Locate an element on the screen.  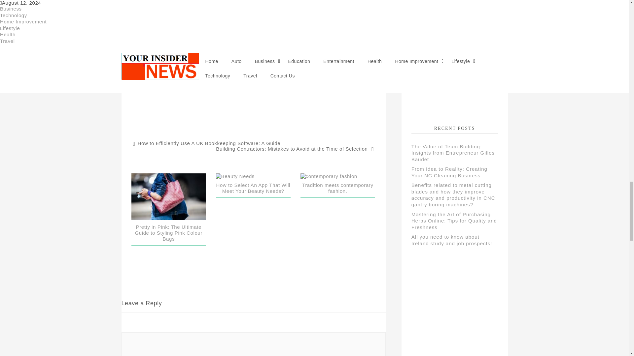
How to Select An App That Will Meet Your Beauty Needs? is located at coordinates (253, 188).